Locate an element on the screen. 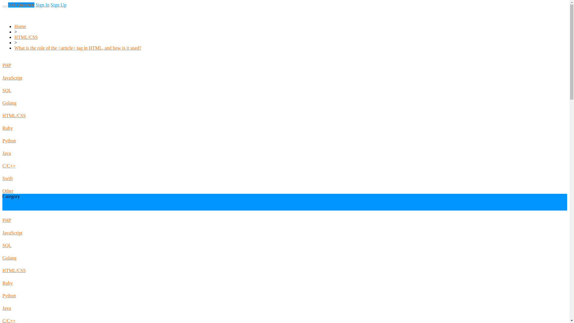 The width and height of the screenshot is (574, 323). Home is located at coordinates (1, 10).